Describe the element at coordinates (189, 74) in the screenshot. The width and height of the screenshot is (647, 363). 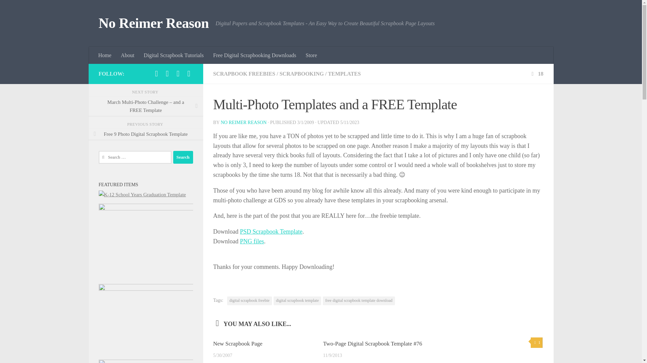
I see `Follow us on Instagram` at that location.